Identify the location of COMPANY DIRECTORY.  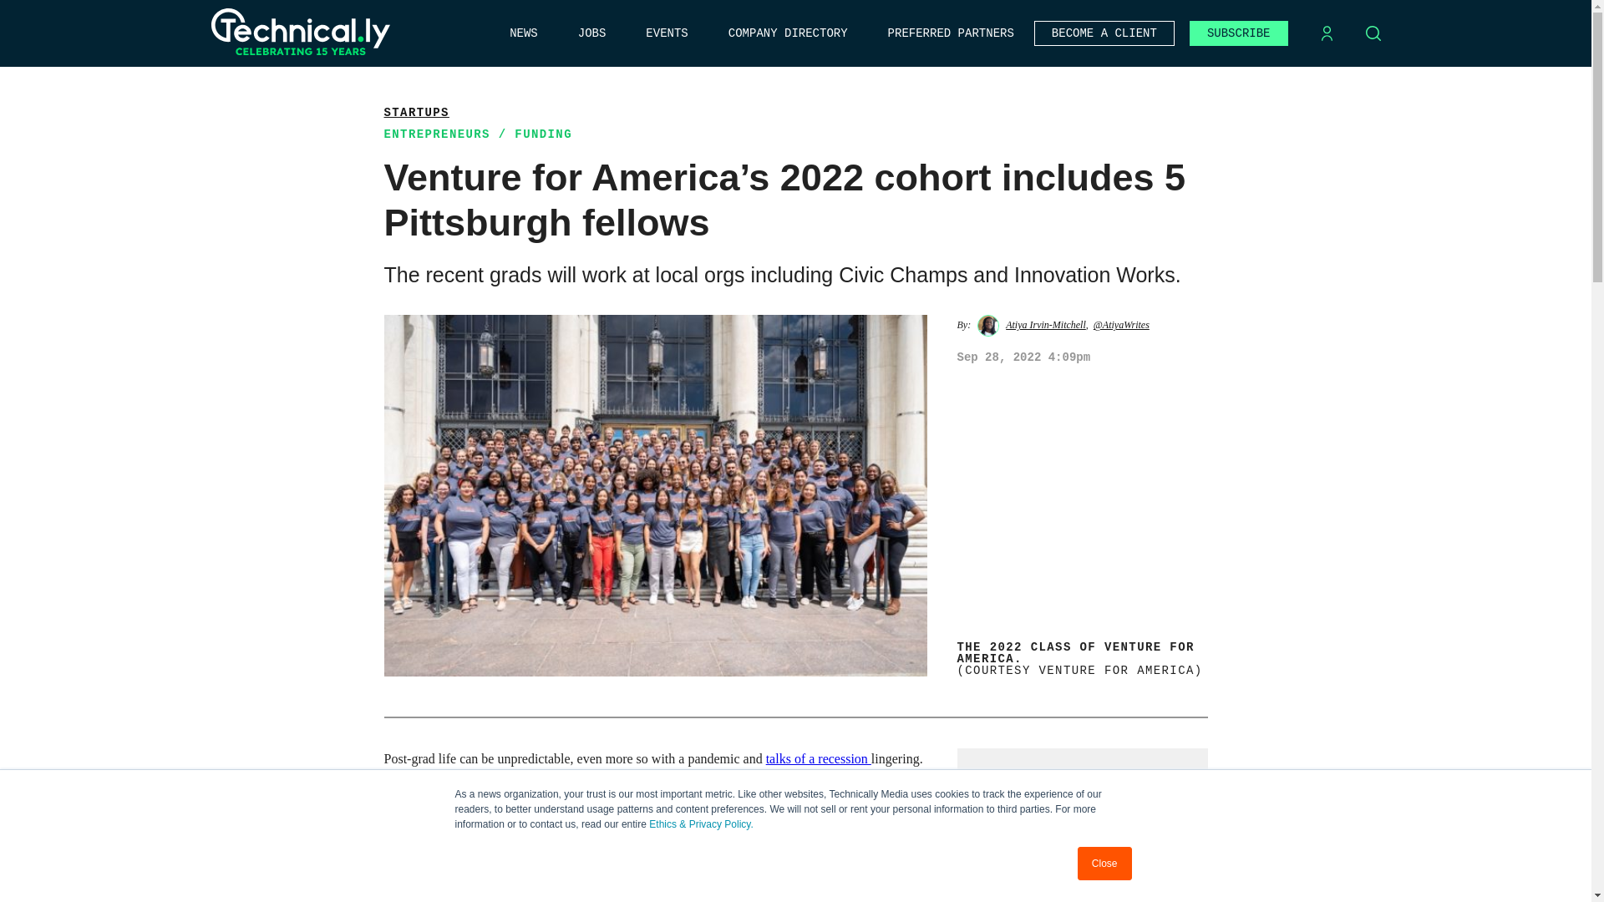
(788, 33).